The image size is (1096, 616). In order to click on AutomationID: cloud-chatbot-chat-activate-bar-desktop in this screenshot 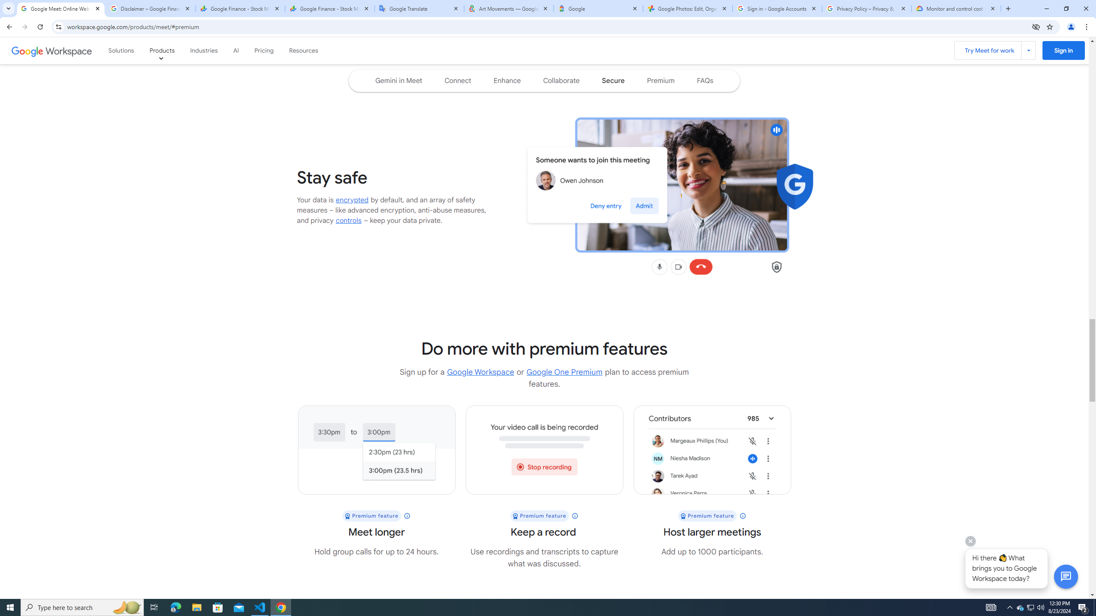, I will do `click(1066, 577)`.